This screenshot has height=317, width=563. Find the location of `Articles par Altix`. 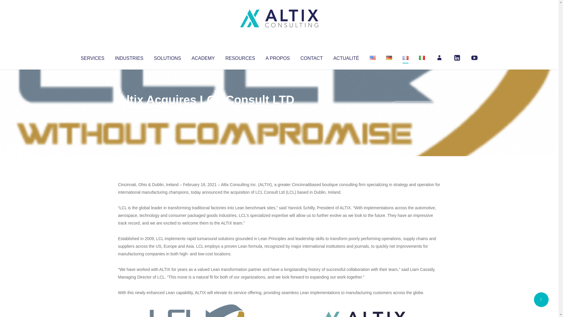

Articles par Altix is located at coordinates (129, 112).